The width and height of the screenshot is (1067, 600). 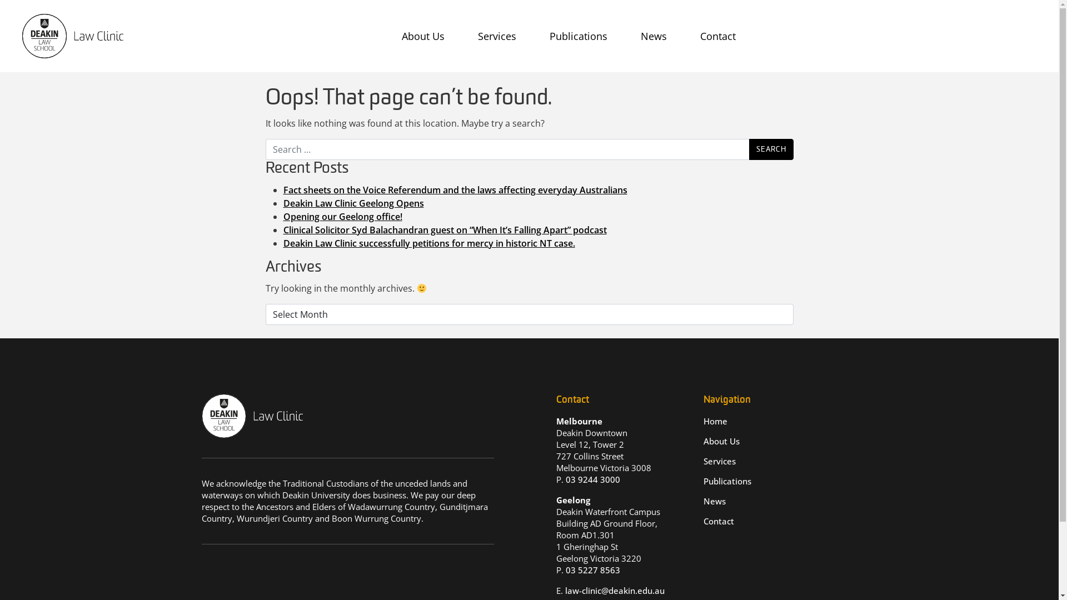 I want to click on Search, so click(x=771, y=149).